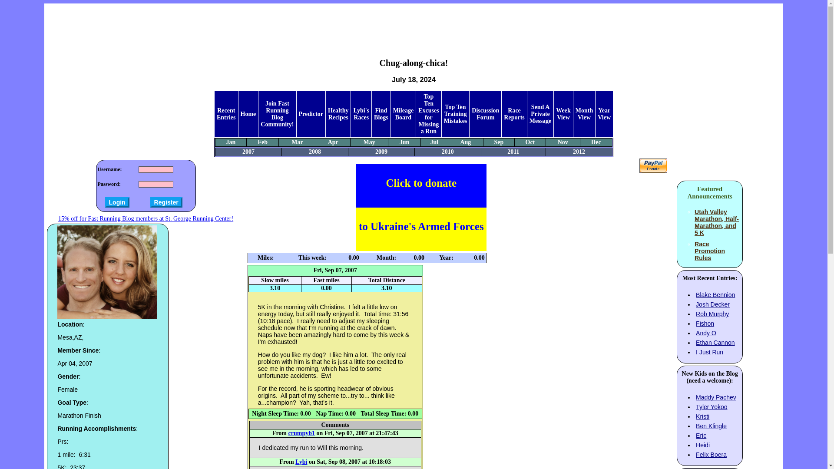  What do you see at coordinates (466, 142) in the screenshot?
I see `Aug` at bounding box center [466, 142].